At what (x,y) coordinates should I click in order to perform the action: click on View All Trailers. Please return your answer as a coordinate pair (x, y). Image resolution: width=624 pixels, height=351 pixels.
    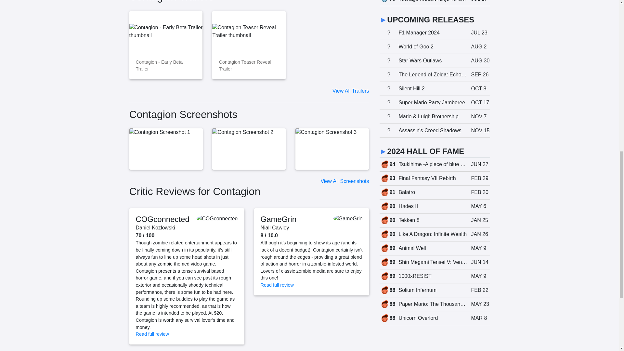
    Looking at the image, I should click on (351, 91).